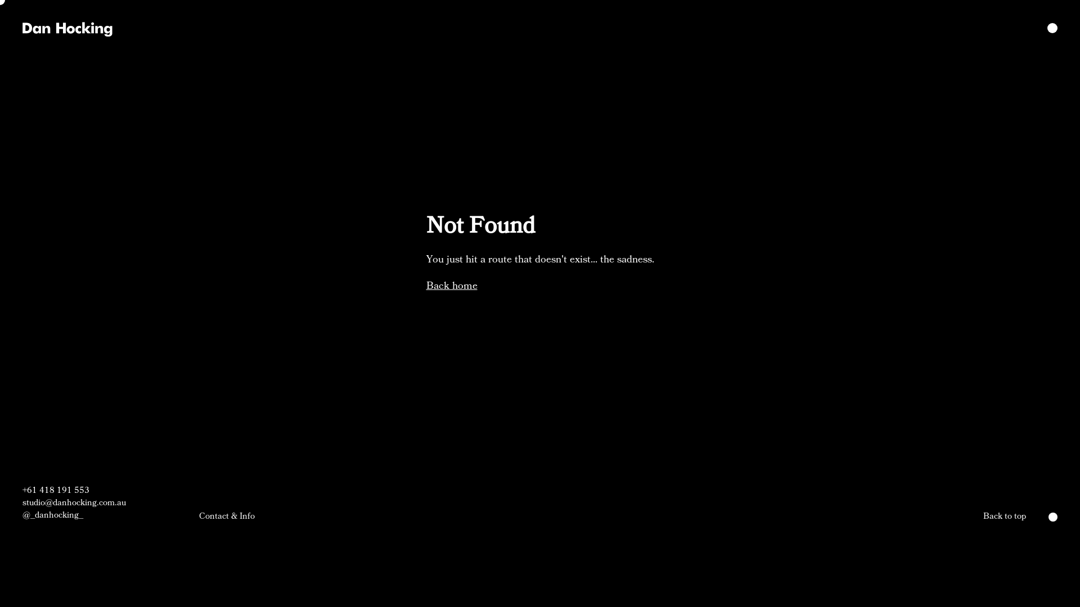 Image resolution: width=1080 pixels, height=607 pixels. I want to click on +61 418 191 553, so click(74, 491).